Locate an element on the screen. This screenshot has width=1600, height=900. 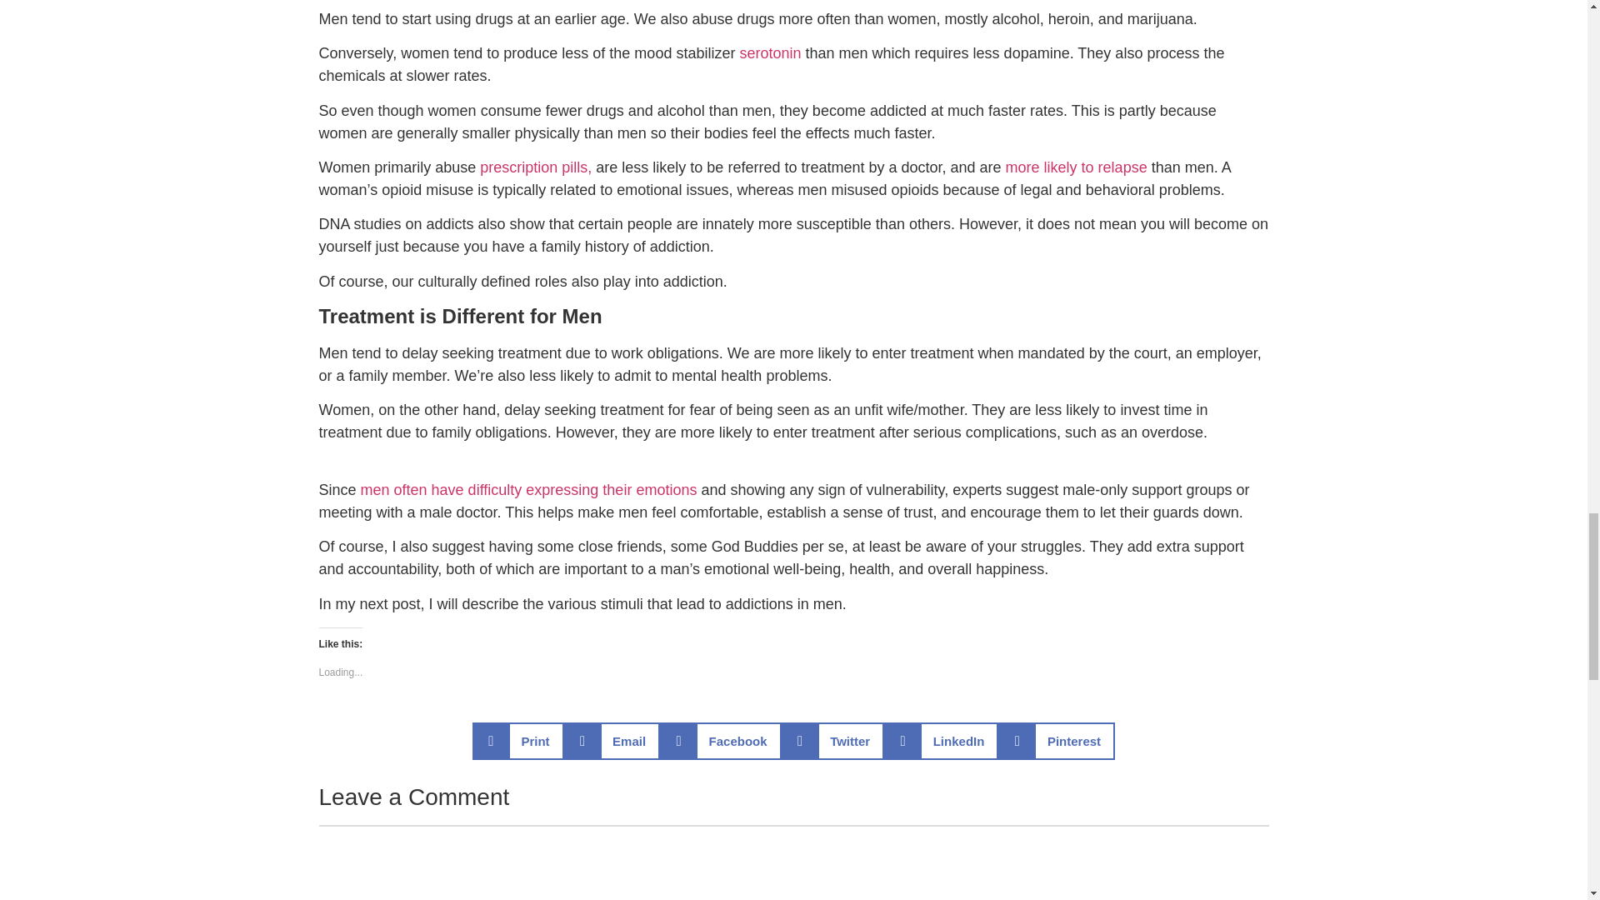
more likely to relapse is located at coordinates (1077, 167).